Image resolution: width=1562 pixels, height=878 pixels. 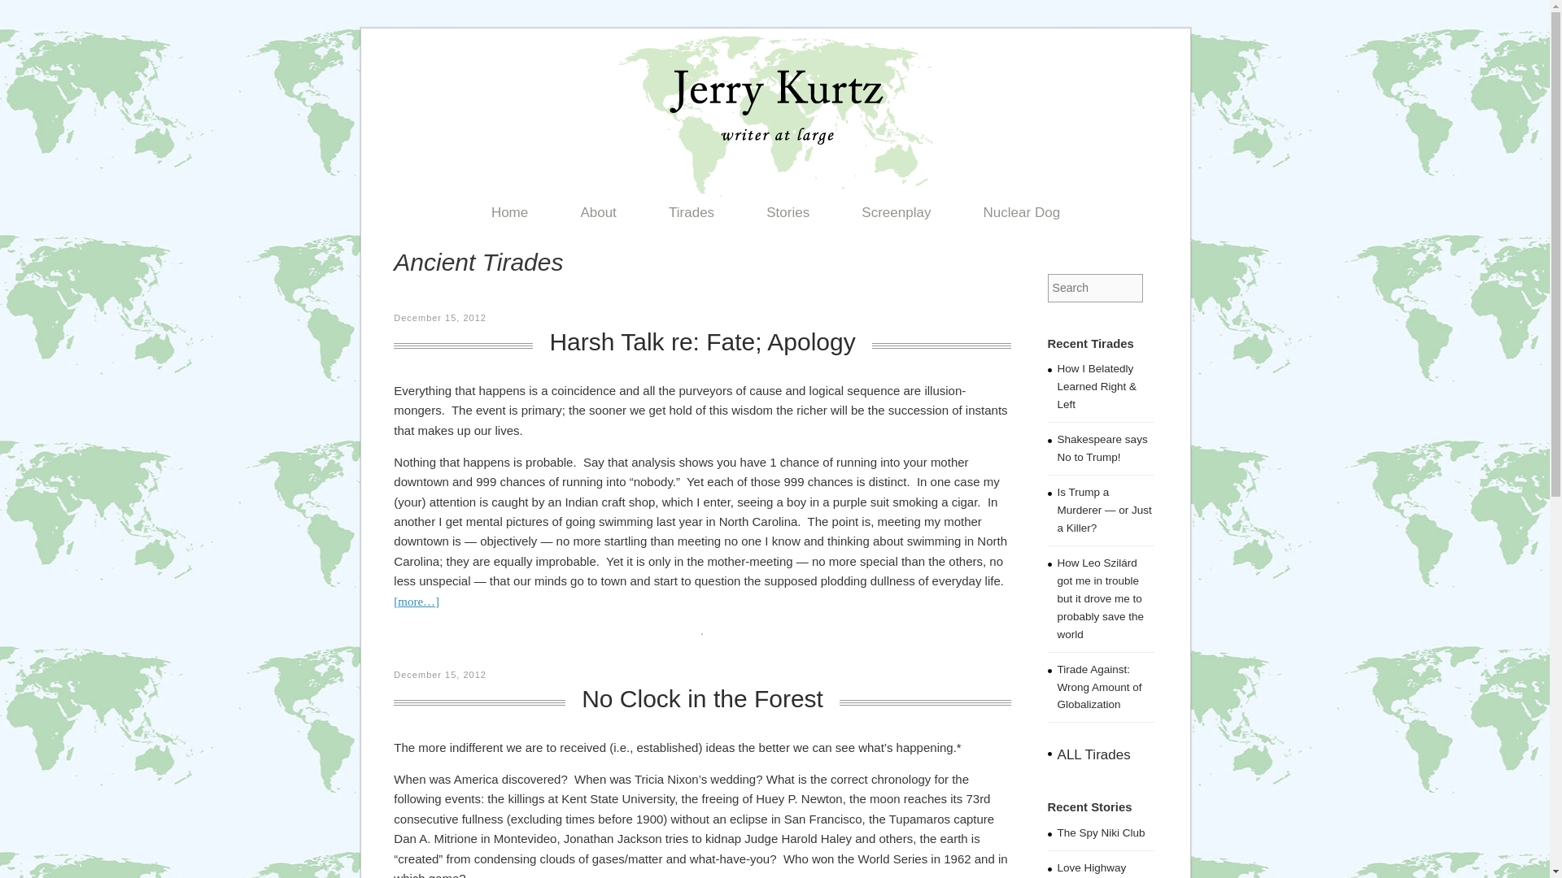 I want to click on Shakespeare says No to Trump!, so click(x=1102, y=449).